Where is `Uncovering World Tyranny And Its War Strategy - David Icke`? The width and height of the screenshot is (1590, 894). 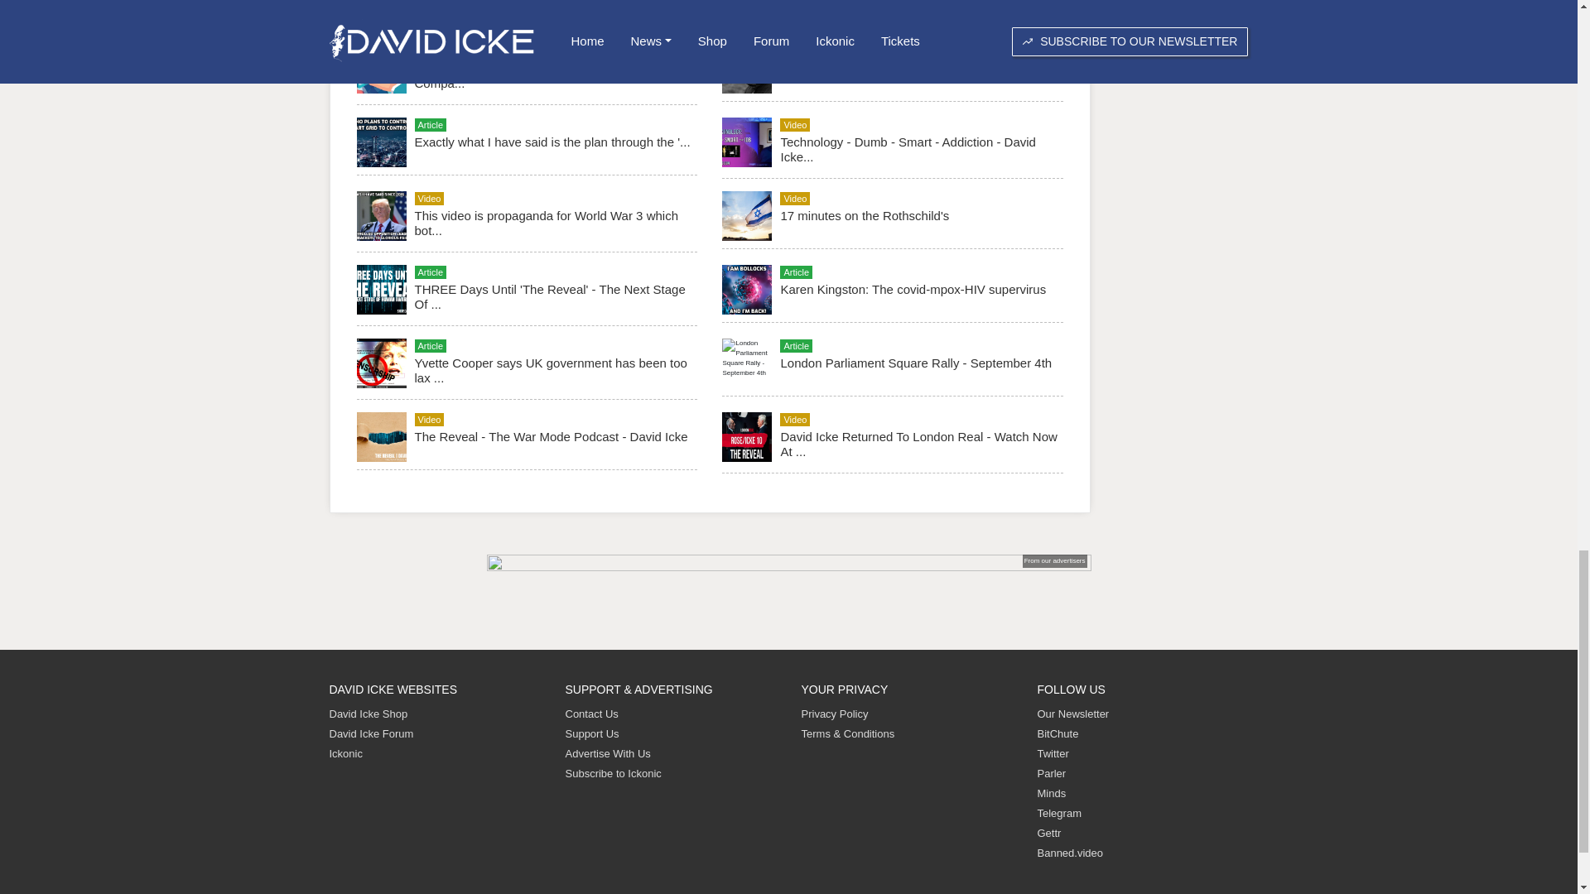
Uncovering World Tyranny And Its War Strategy - David Icke is located at coordinates (549, 8).